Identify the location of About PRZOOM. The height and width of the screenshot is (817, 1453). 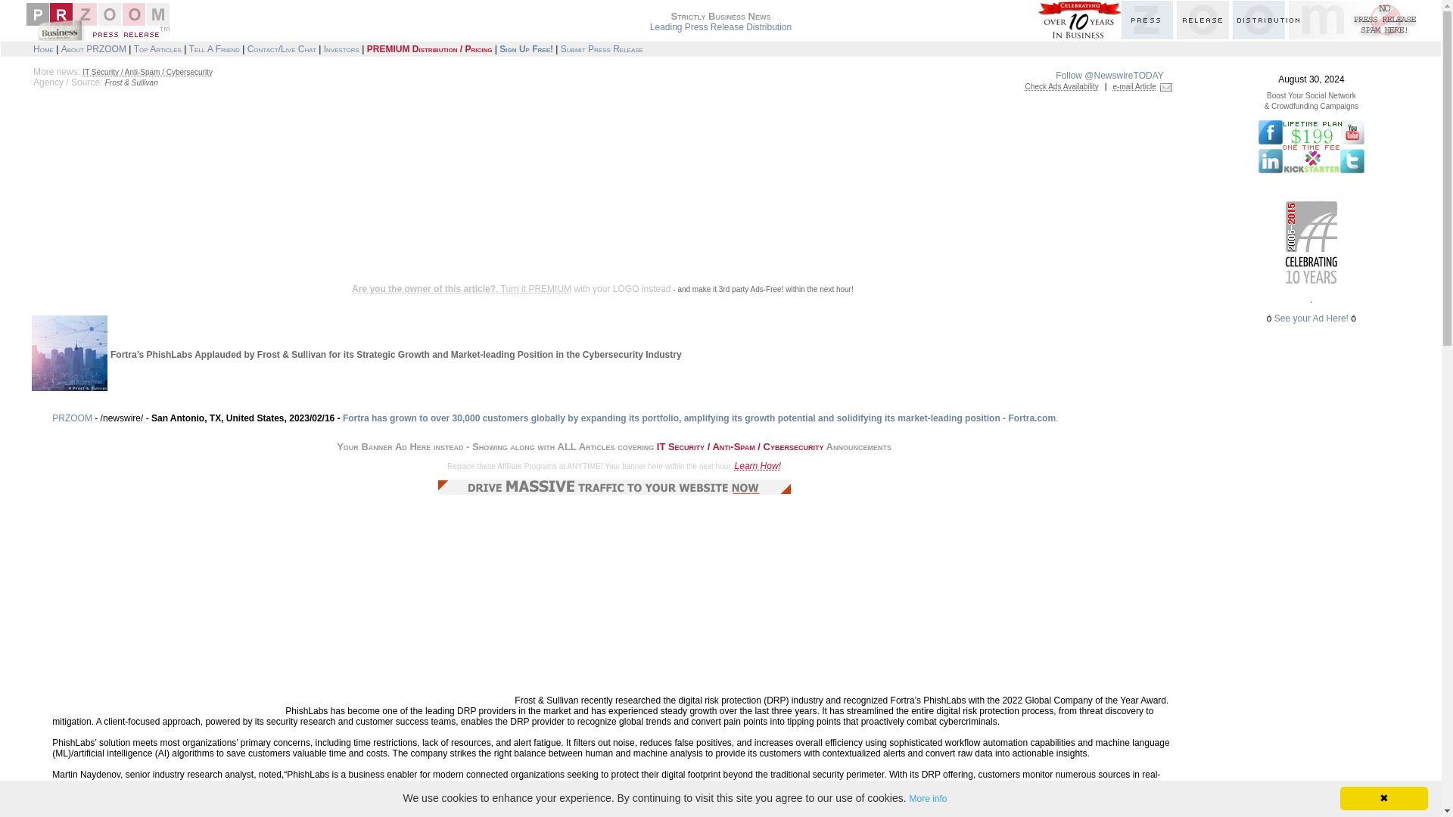
(94, 49).